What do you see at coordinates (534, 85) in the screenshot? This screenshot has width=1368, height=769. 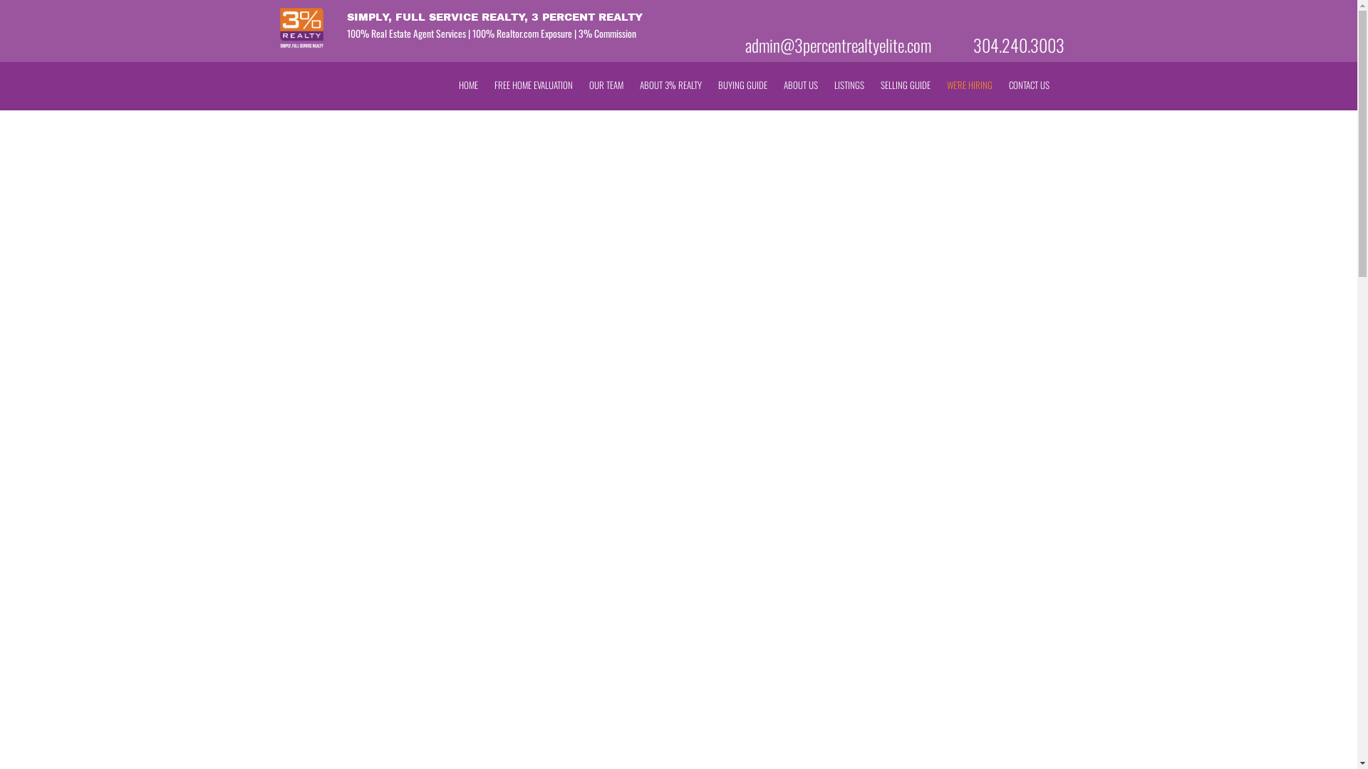 I see `FREE HOME EVALUATION` at bounding box center [534, 85].